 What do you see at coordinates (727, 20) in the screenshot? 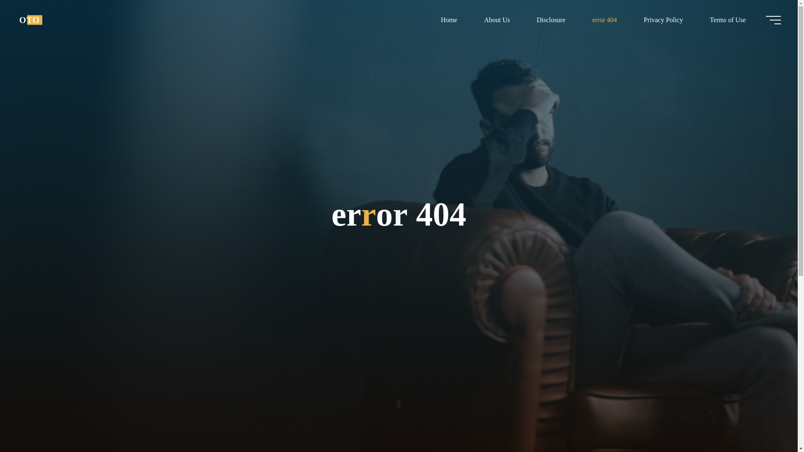
I see `Terms of Use` at bounding box center [727, 20].